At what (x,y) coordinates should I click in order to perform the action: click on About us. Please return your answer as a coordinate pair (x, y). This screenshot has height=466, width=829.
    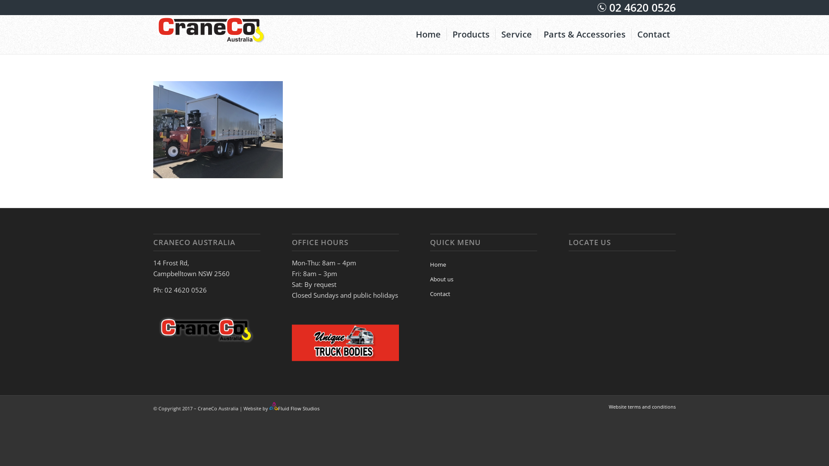
    Looking at the image, I should click on (484, 280).